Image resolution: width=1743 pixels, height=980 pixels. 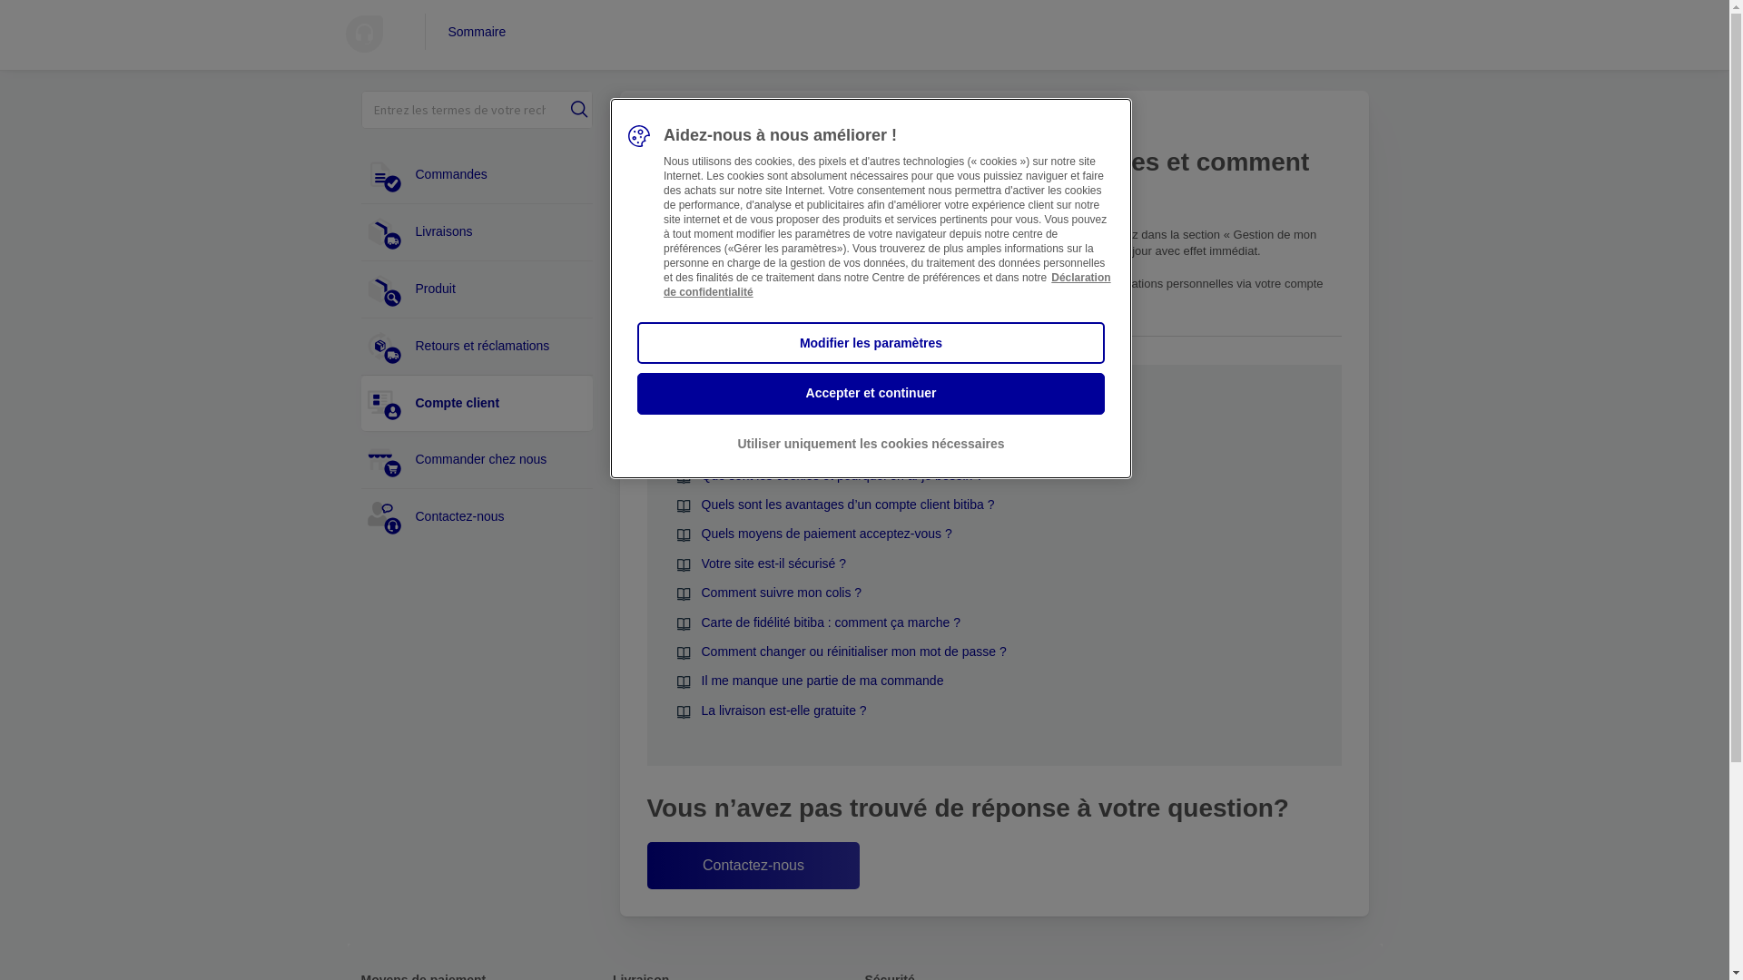 I want to click on Contactez-nous, so click(x=753, y=866).